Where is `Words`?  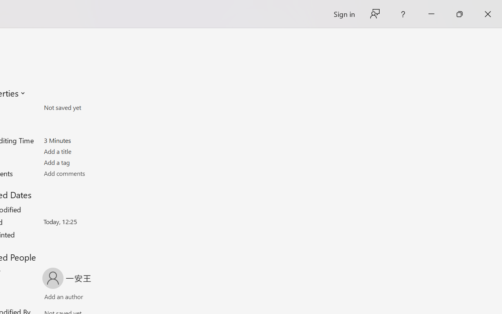 Words is located at coordinates (89, 130).